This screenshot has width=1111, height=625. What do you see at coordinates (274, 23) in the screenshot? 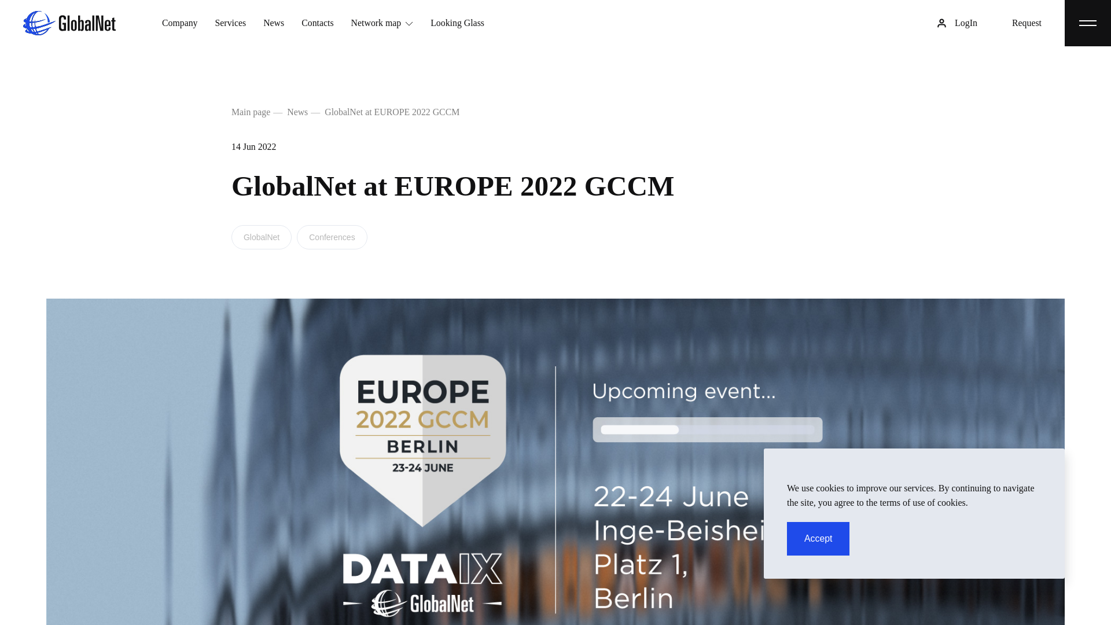
I see `News` at bounding box center [274, 23].